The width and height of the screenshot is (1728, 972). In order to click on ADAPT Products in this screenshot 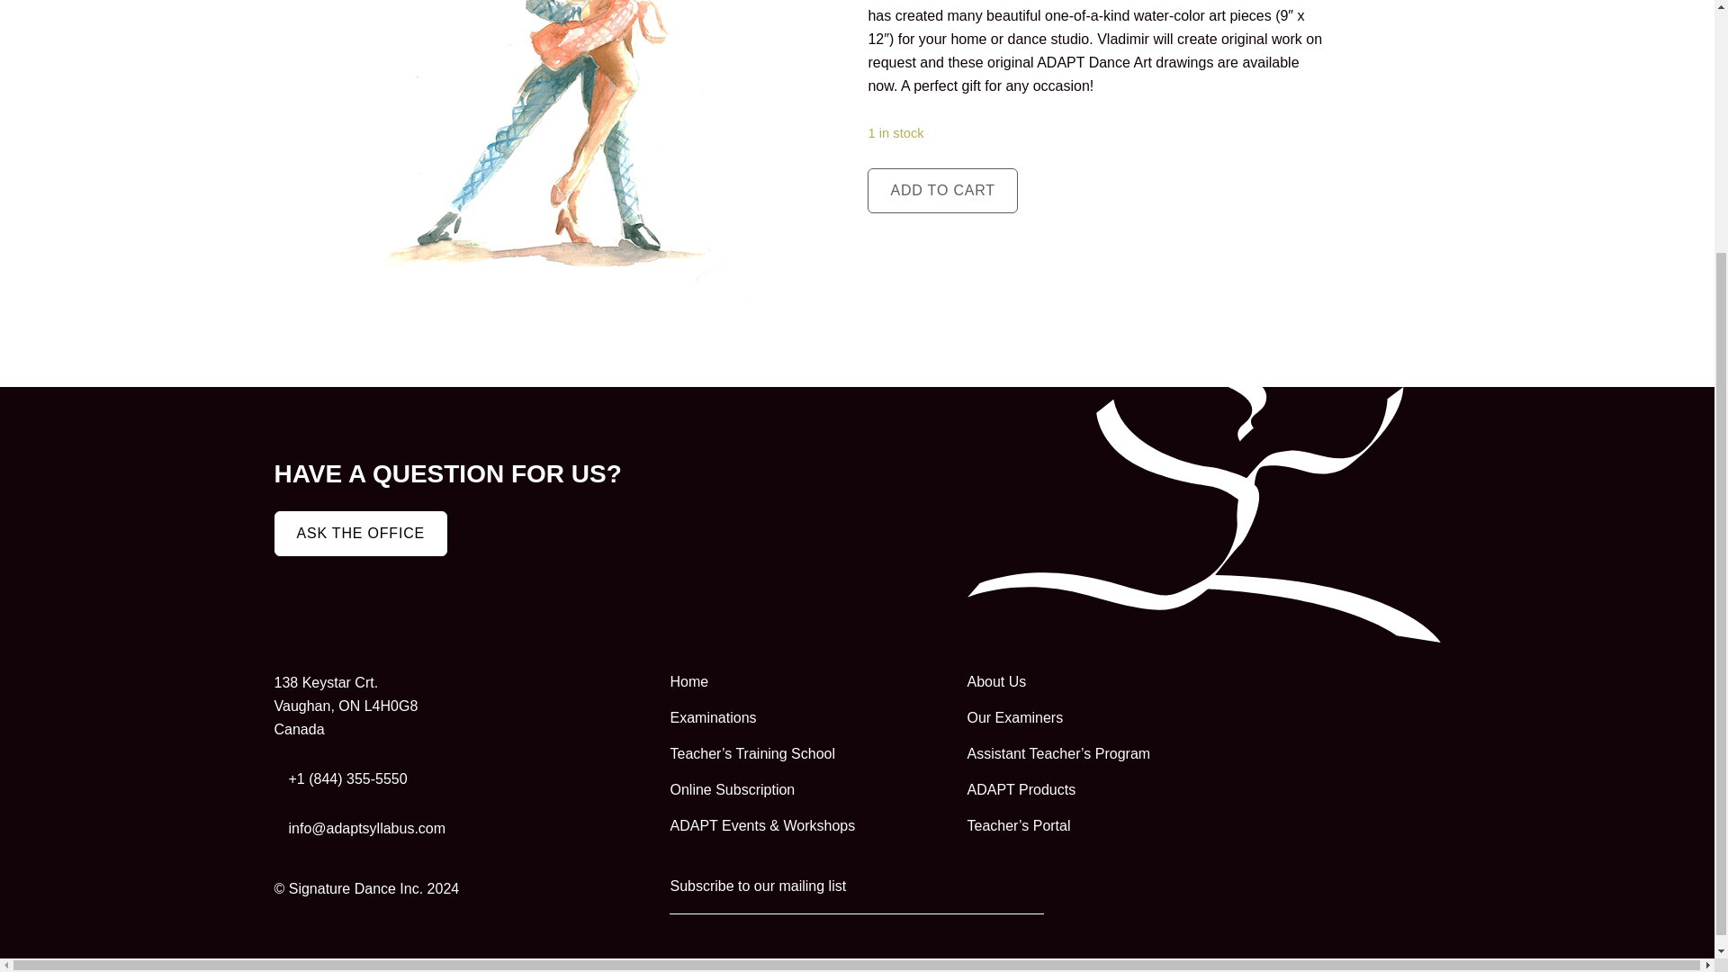, I will do `click(1103, 790)`.